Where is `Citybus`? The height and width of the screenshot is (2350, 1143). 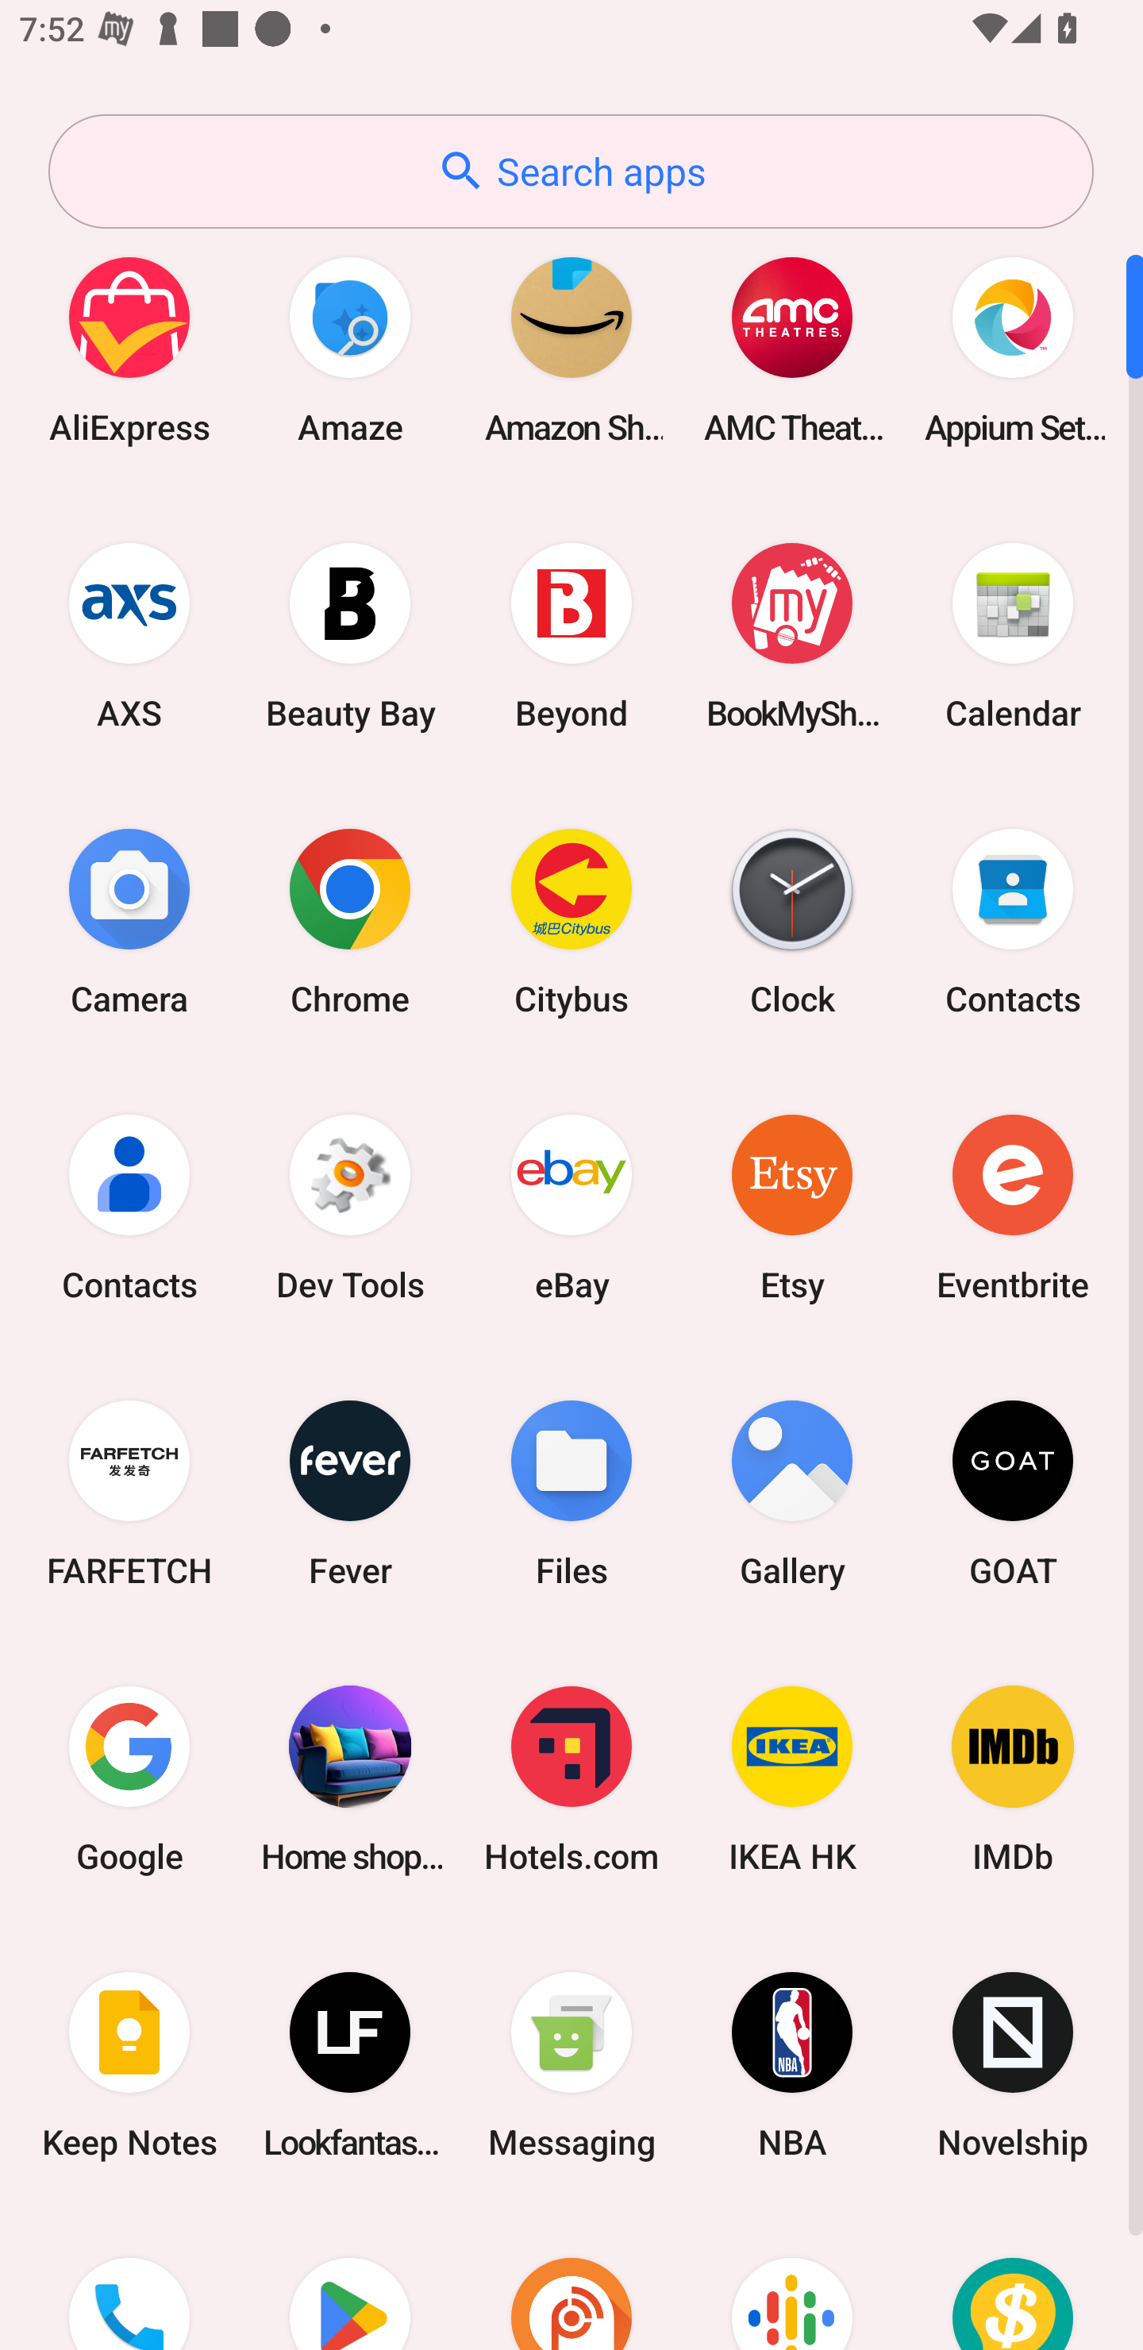 Citybus is located at coordinates (571, 921).